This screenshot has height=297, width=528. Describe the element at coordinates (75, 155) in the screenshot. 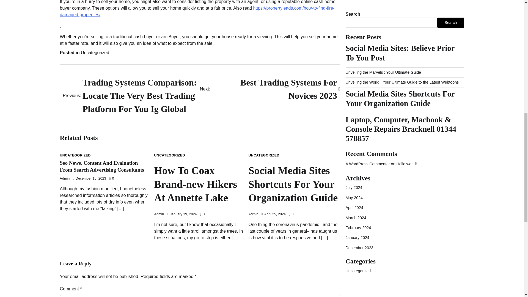

I see `UNCATEGORIZED` at that location.